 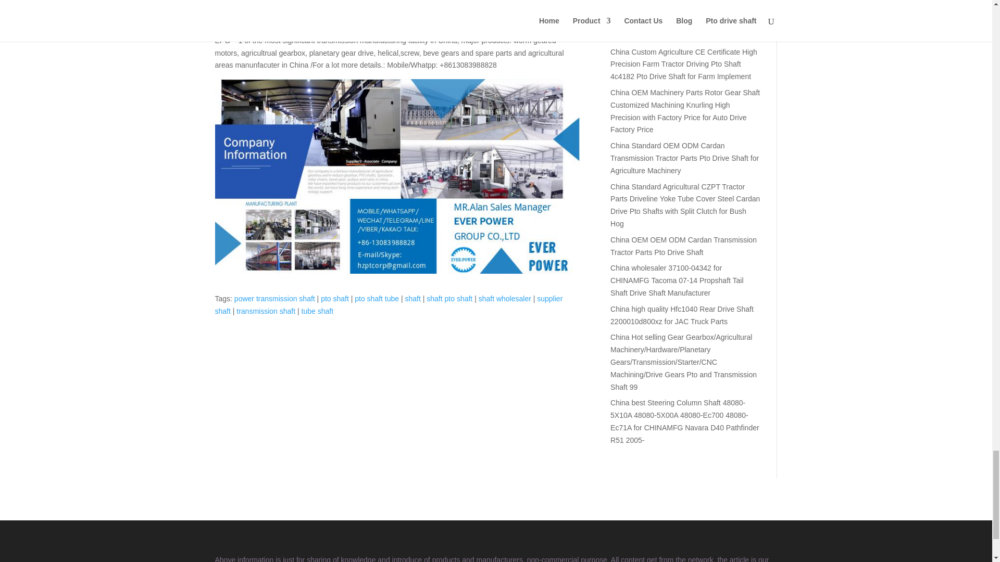 What do you see at coordinates (335, 299) in the screenshot?
I see `pto shaft` at bounding box center [335, 299].